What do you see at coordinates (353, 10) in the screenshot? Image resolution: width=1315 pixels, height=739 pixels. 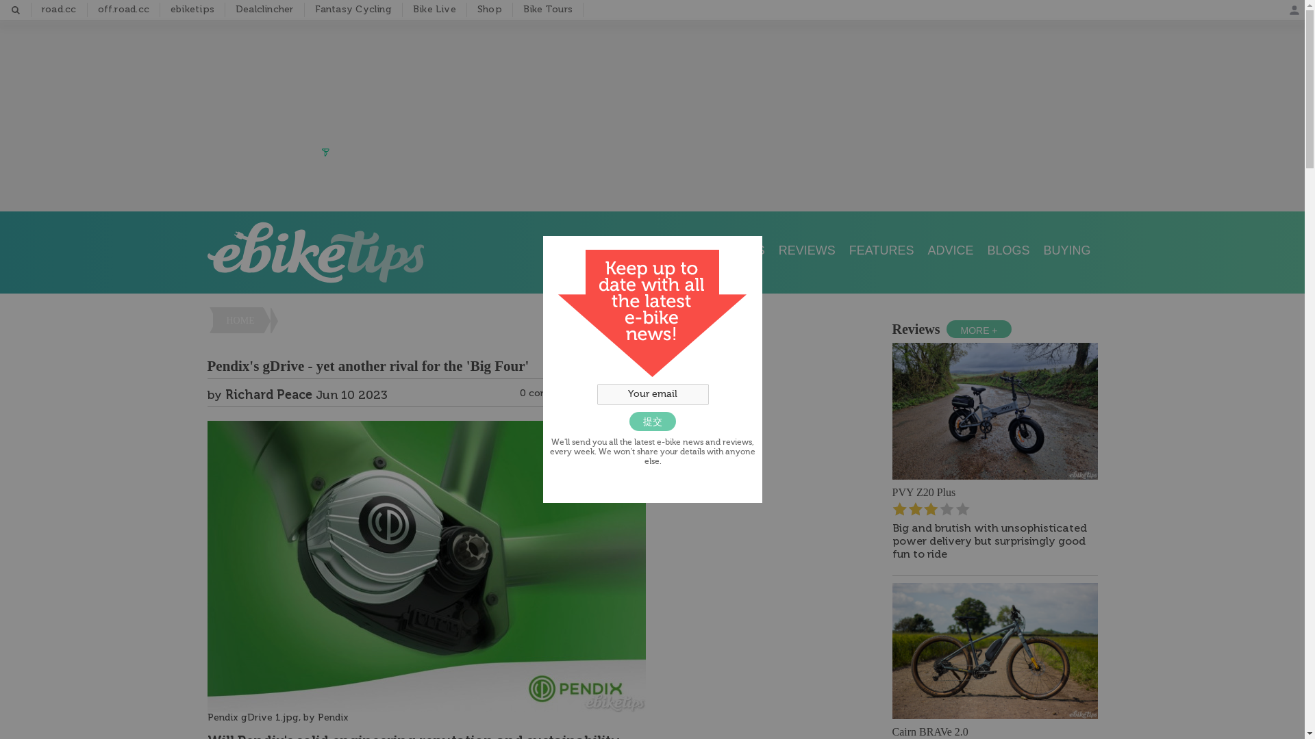 I see `Fantasy Cycling` at bounding box center [353, 10].